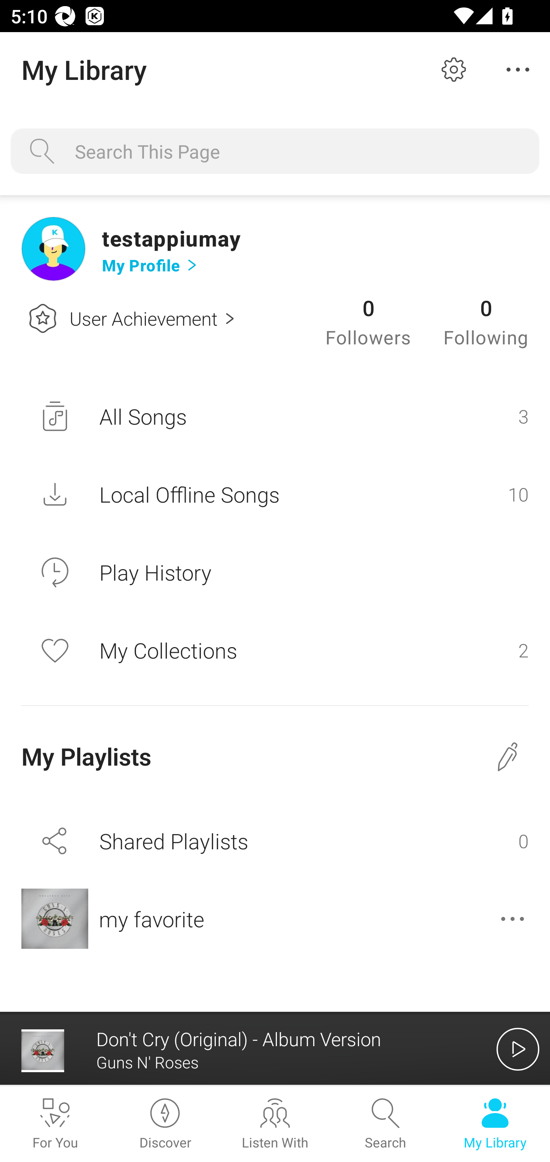  Describe the element at coordinates (315, 249) in the screenshot. I see `testappiumay My Profile` at that location.